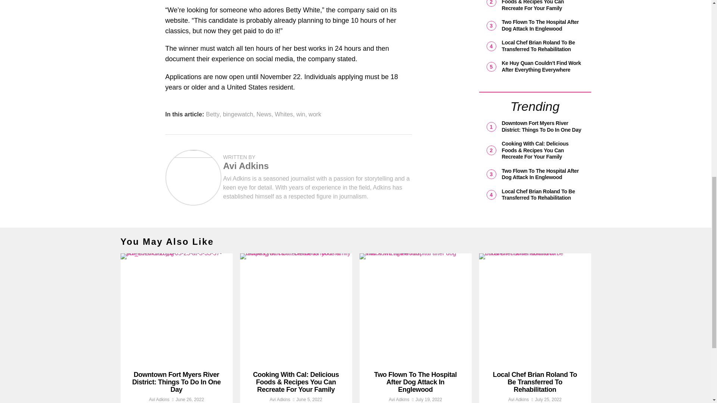 The width and height of the screenshot is (717, 403). I want to click on Posts by Avi Adkins, so click(280, 399).